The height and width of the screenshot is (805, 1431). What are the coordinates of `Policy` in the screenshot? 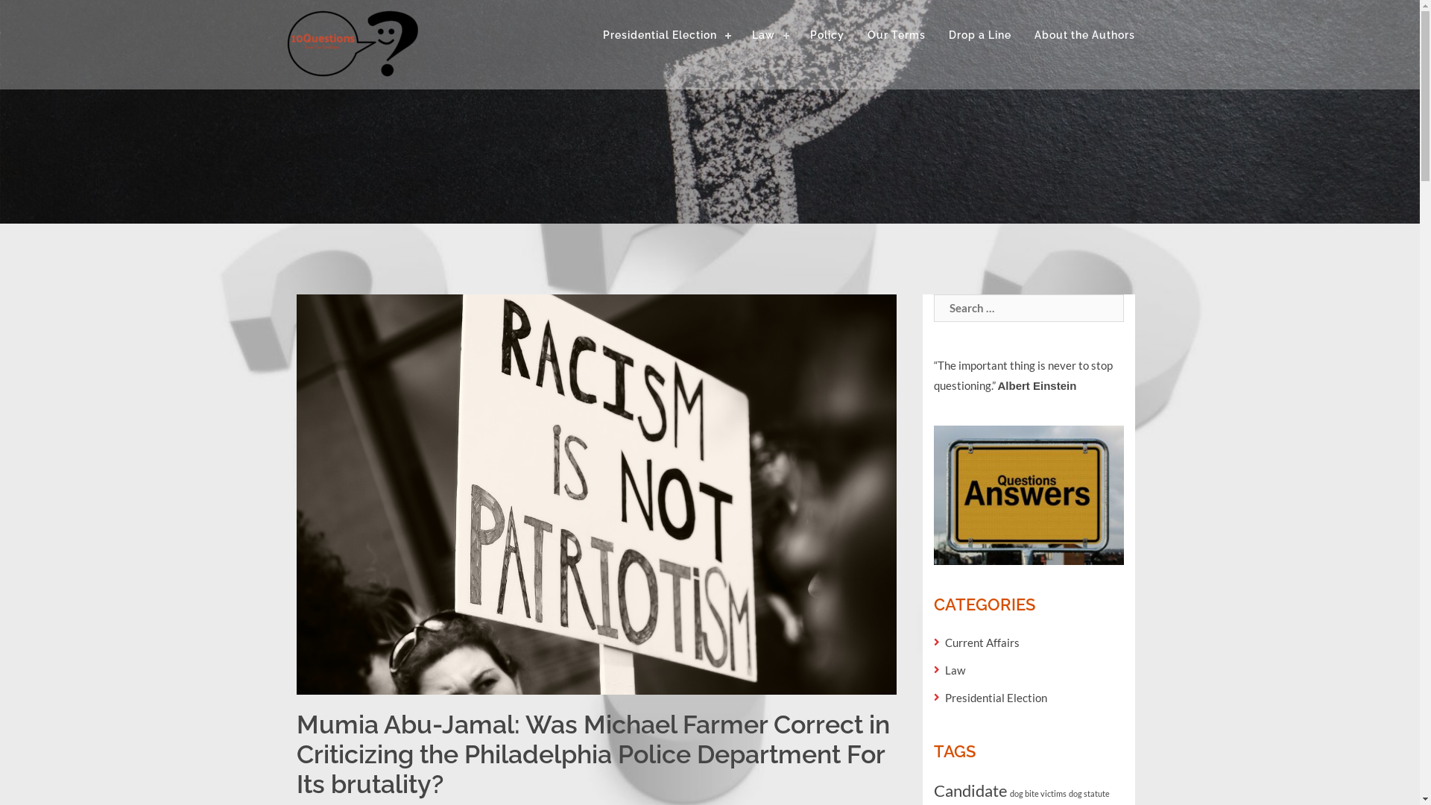 It's located at (827, 35).